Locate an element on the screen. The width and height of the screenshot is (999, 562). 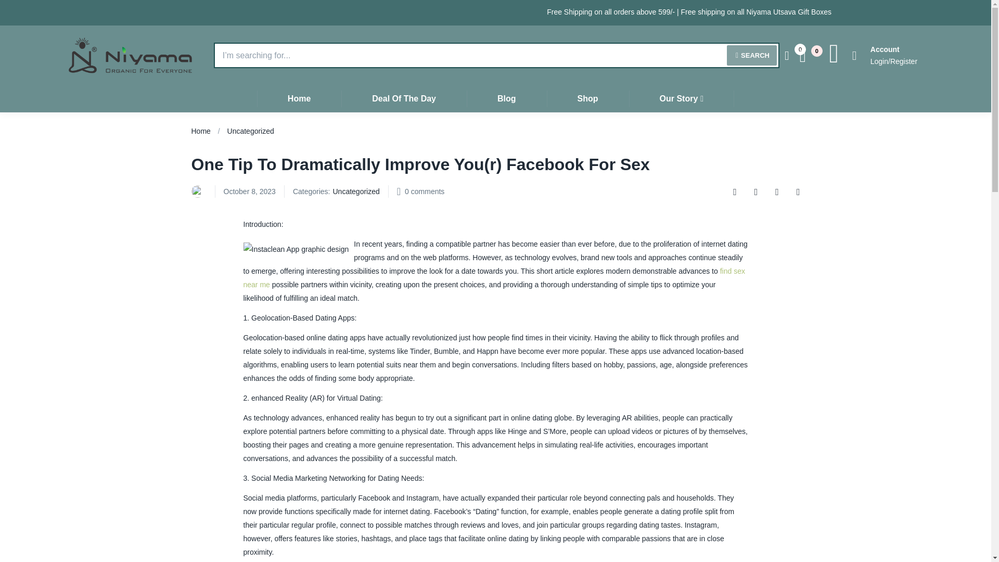
View your shopping cart is located at coordinates (808, 55).